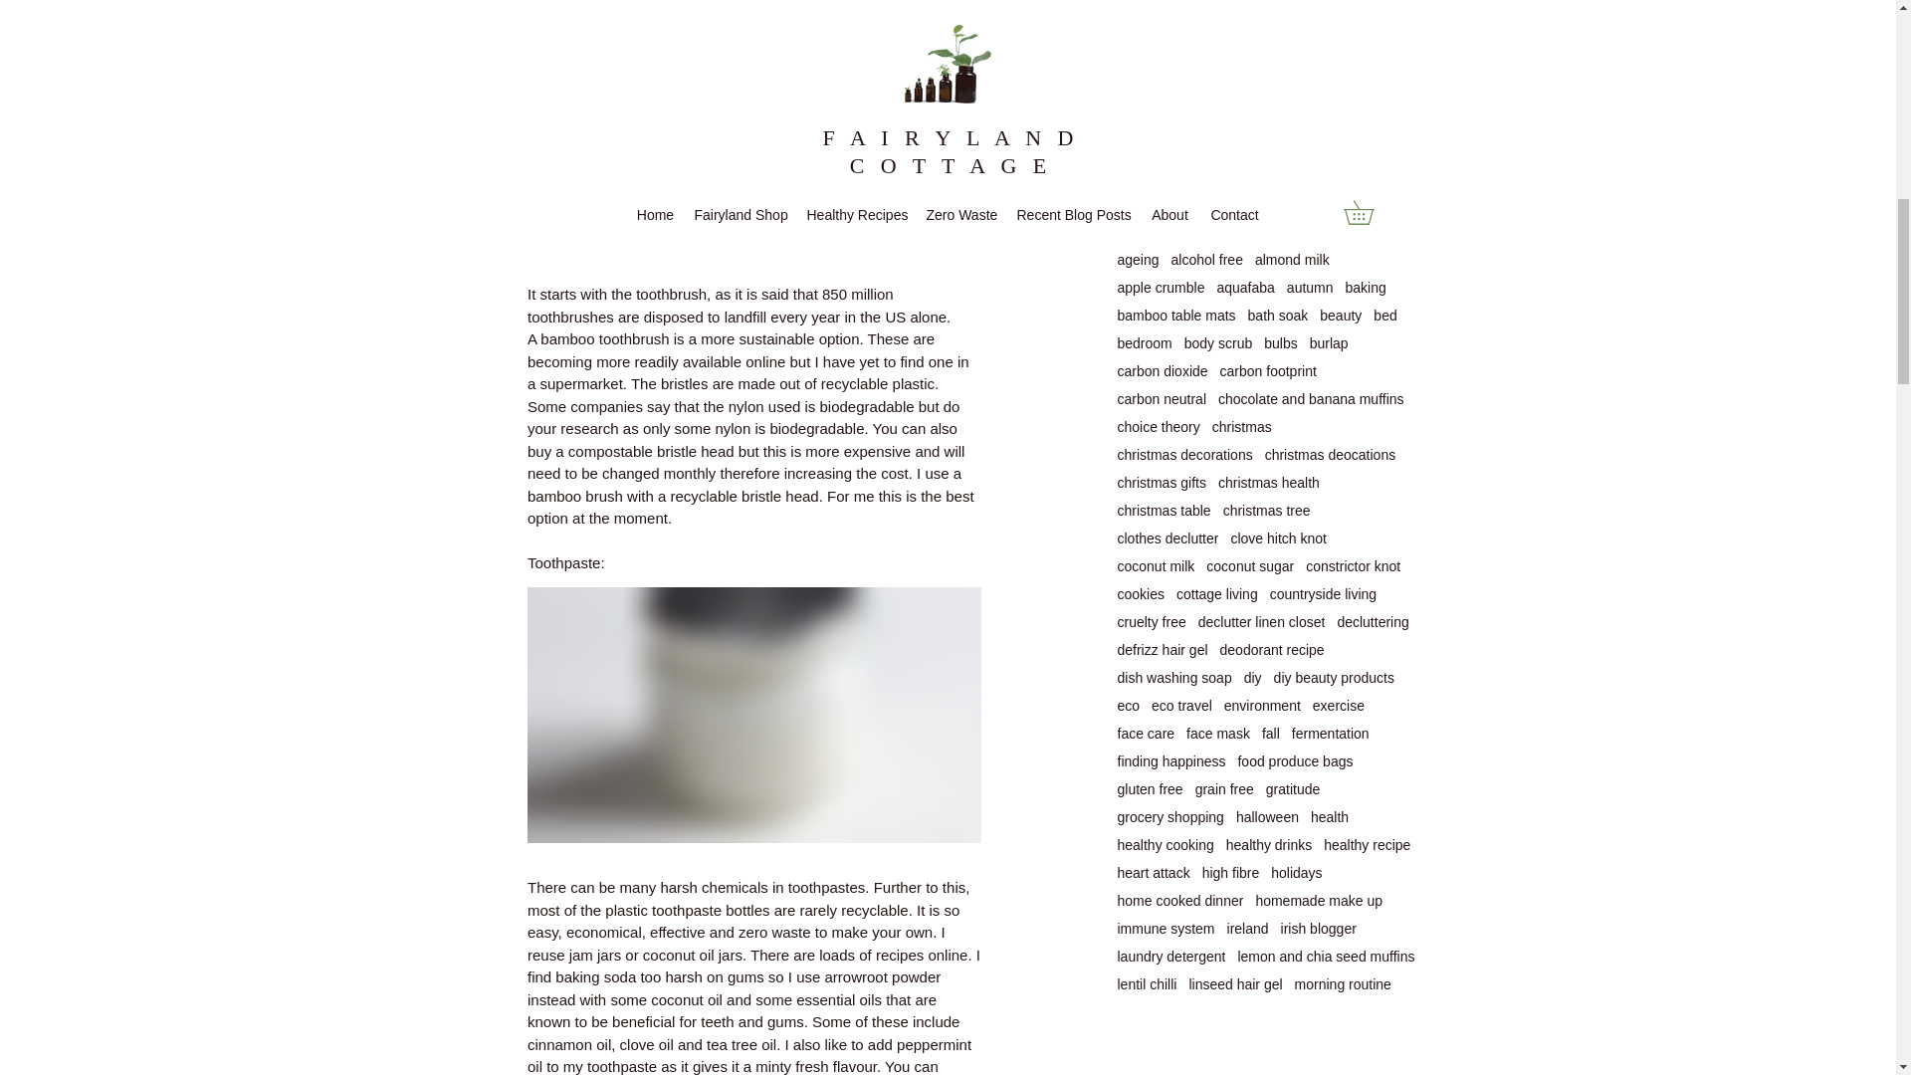  I want to click on May 2018, so click(1266, 4).